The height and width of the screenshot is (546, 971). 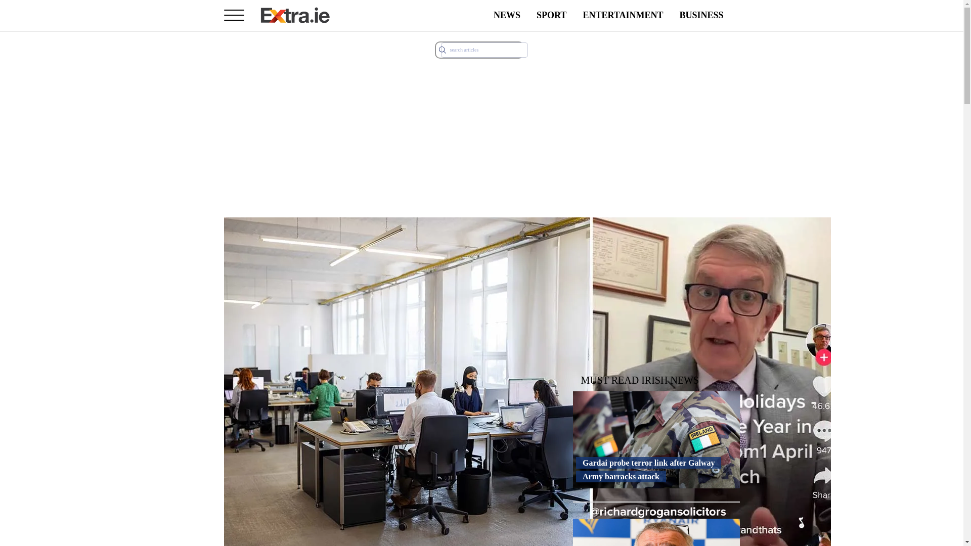 What do you see at coordinates (551, 15) in the screenshot?
I see `SPORT` at bounding box center [551, 15].